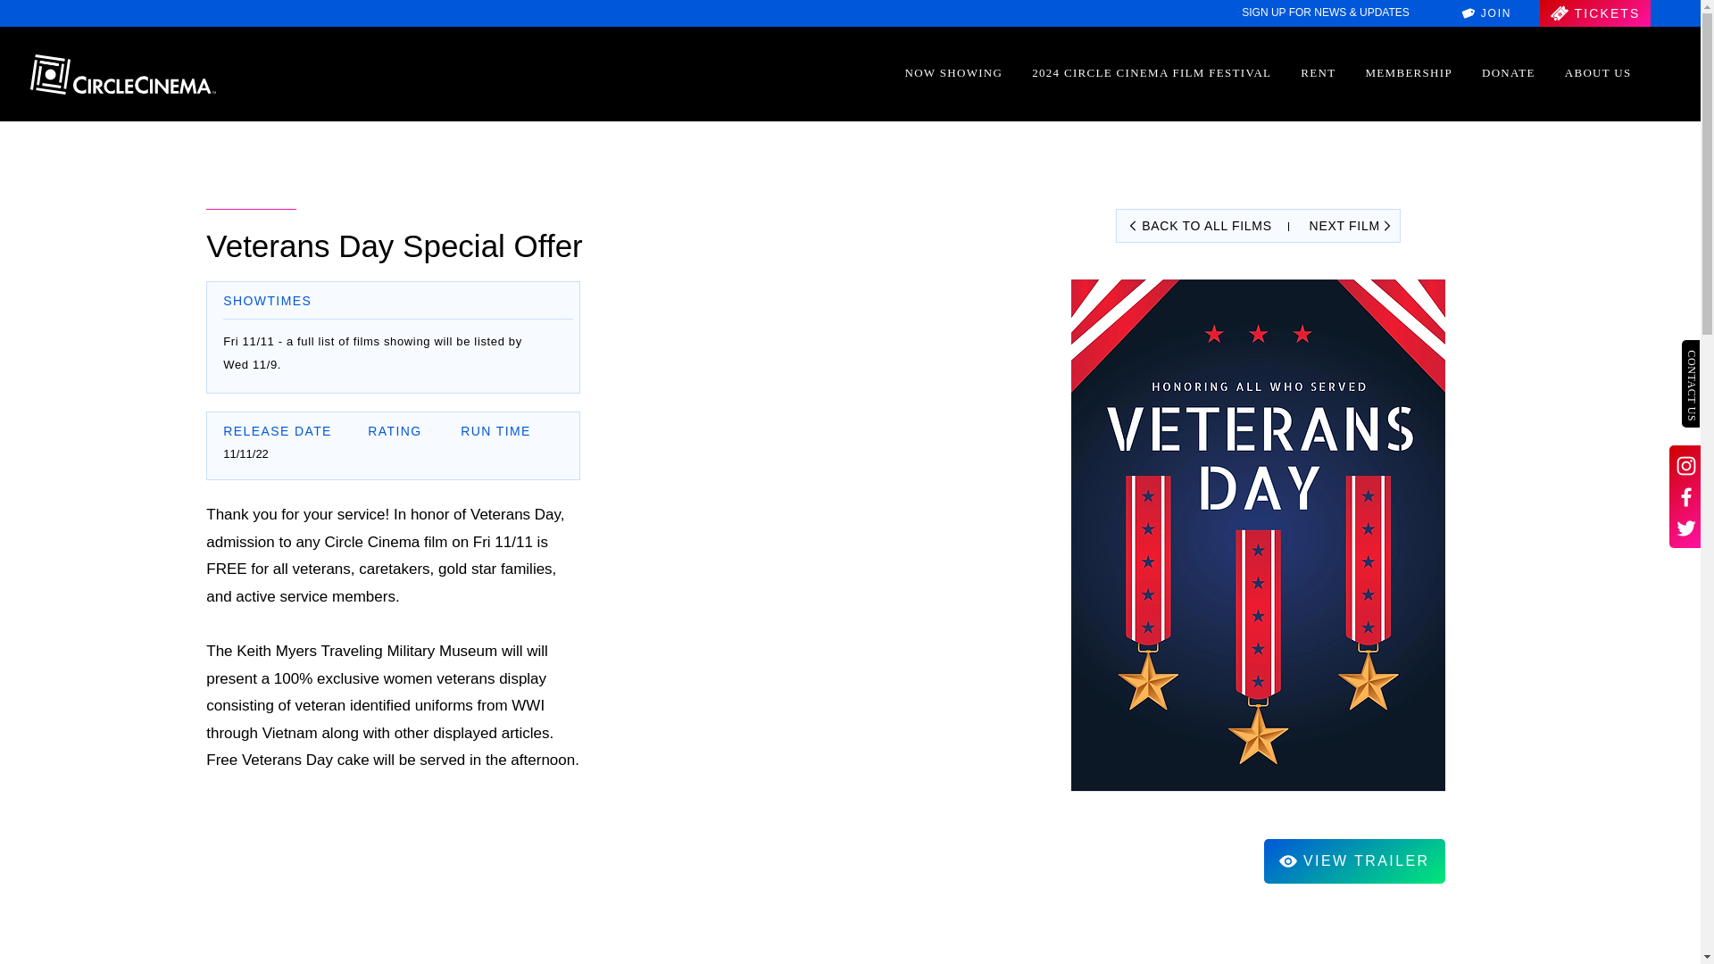 The height and width of the screenshot is (964, 1714). I want to click on JOIN, so click(1485, 13).